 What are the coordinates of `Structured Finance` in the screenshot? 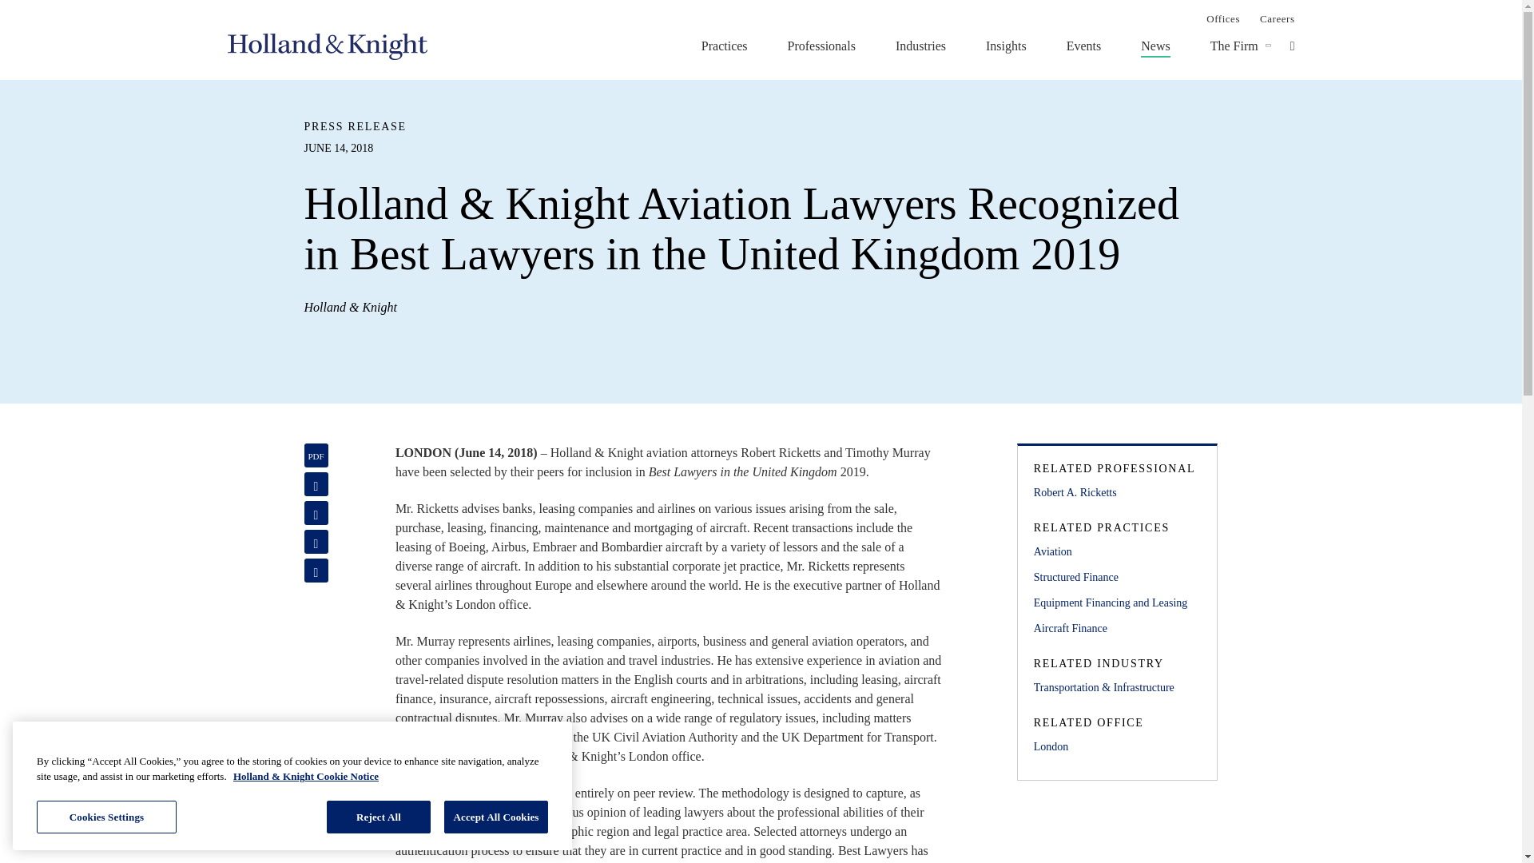 It's located at (1117, 577).